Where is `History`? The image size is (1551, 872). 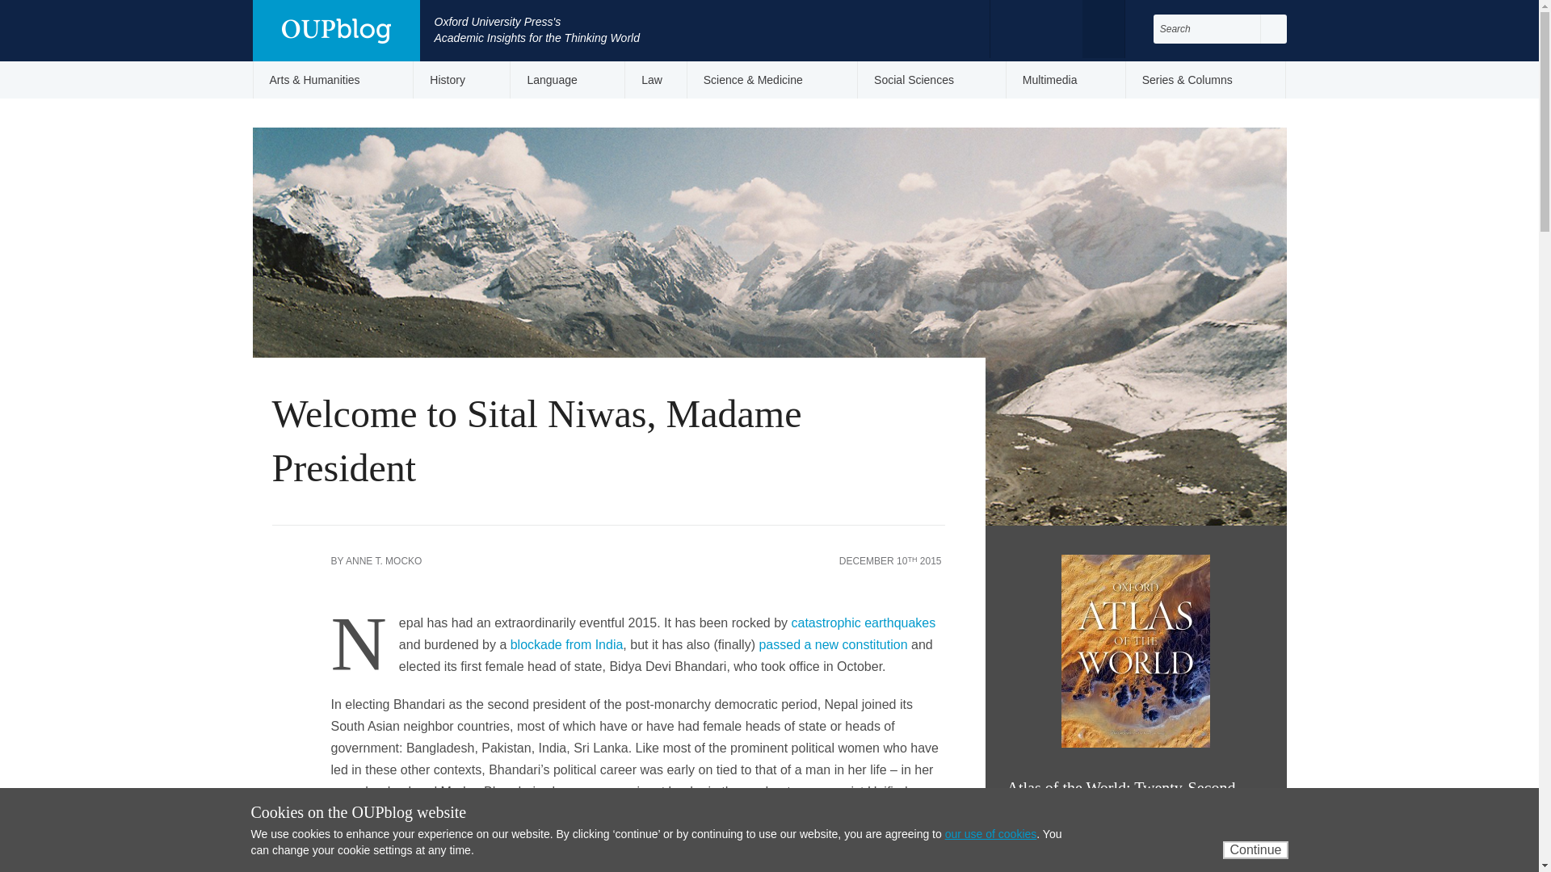
History is located at coordinates (462, 79).